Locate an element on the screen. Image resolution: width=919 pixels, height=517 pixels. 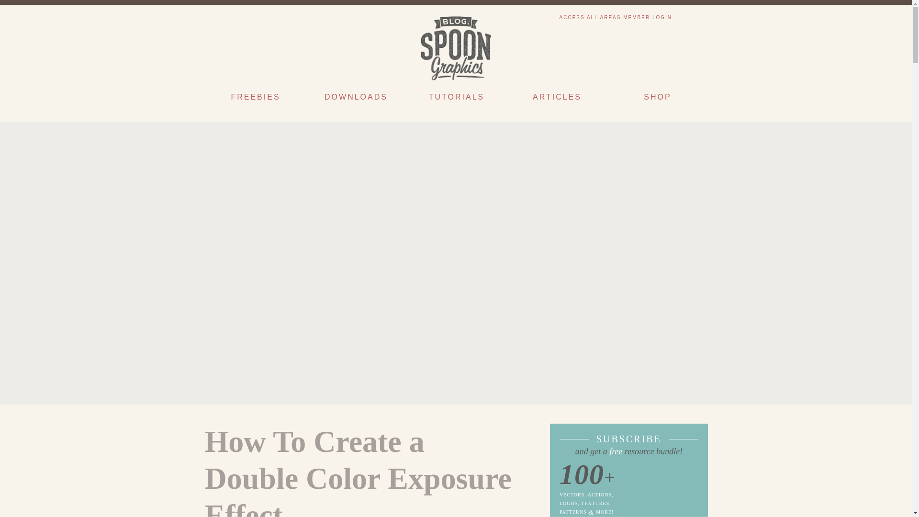
TWITTER is located at coordinates (213, 19).